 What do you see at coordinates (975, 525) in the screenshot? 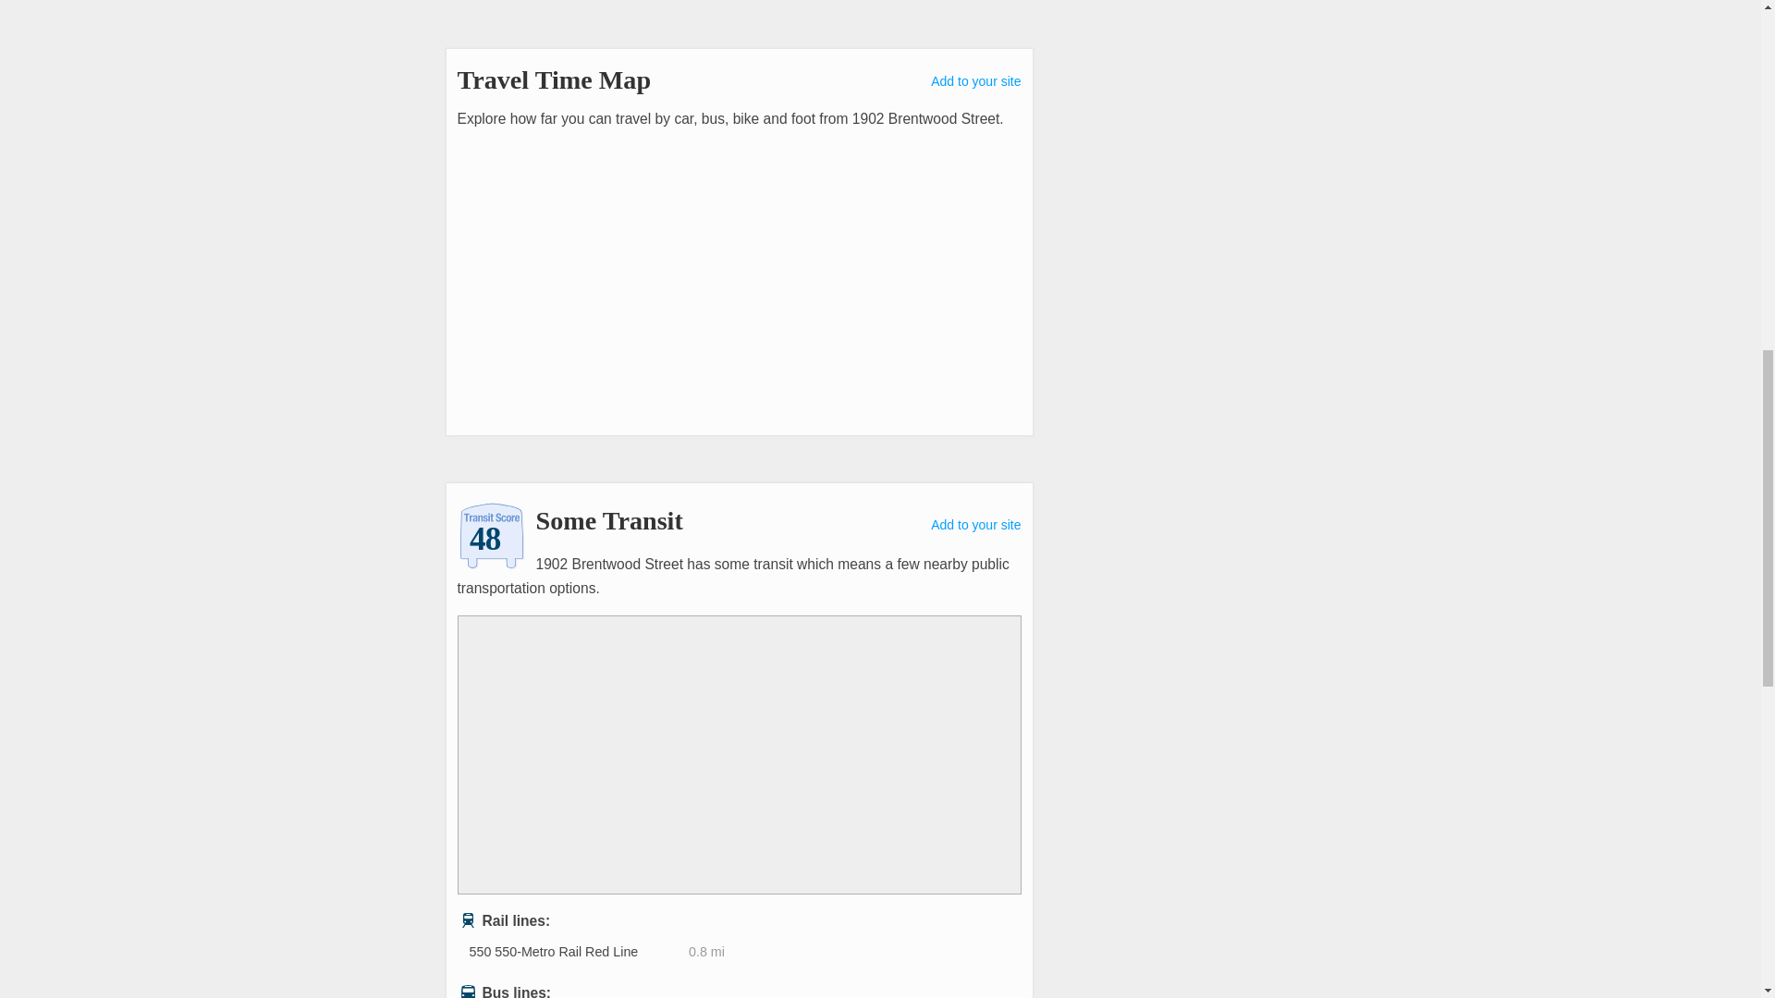
I see `Add to your site` at bounding box center [975, 525].